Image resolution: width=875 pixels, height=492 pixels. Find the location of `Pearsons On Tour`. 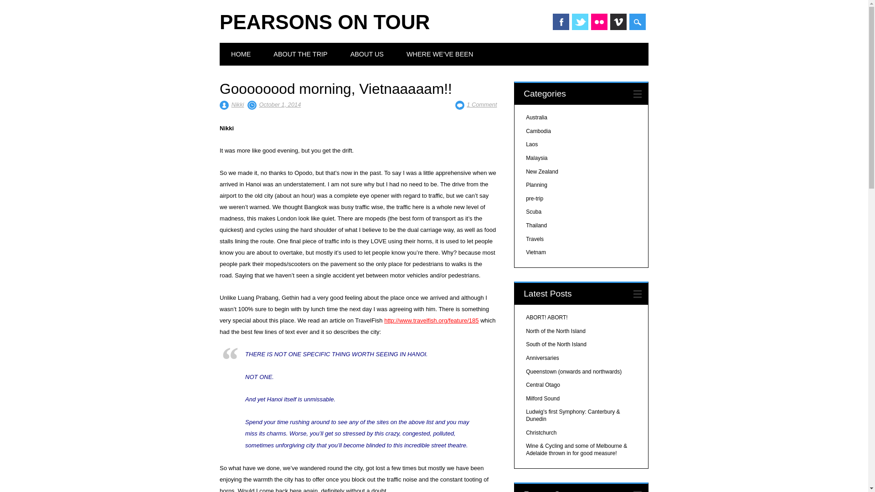

Pearsons On Tour is located at coordinates (324, 22).